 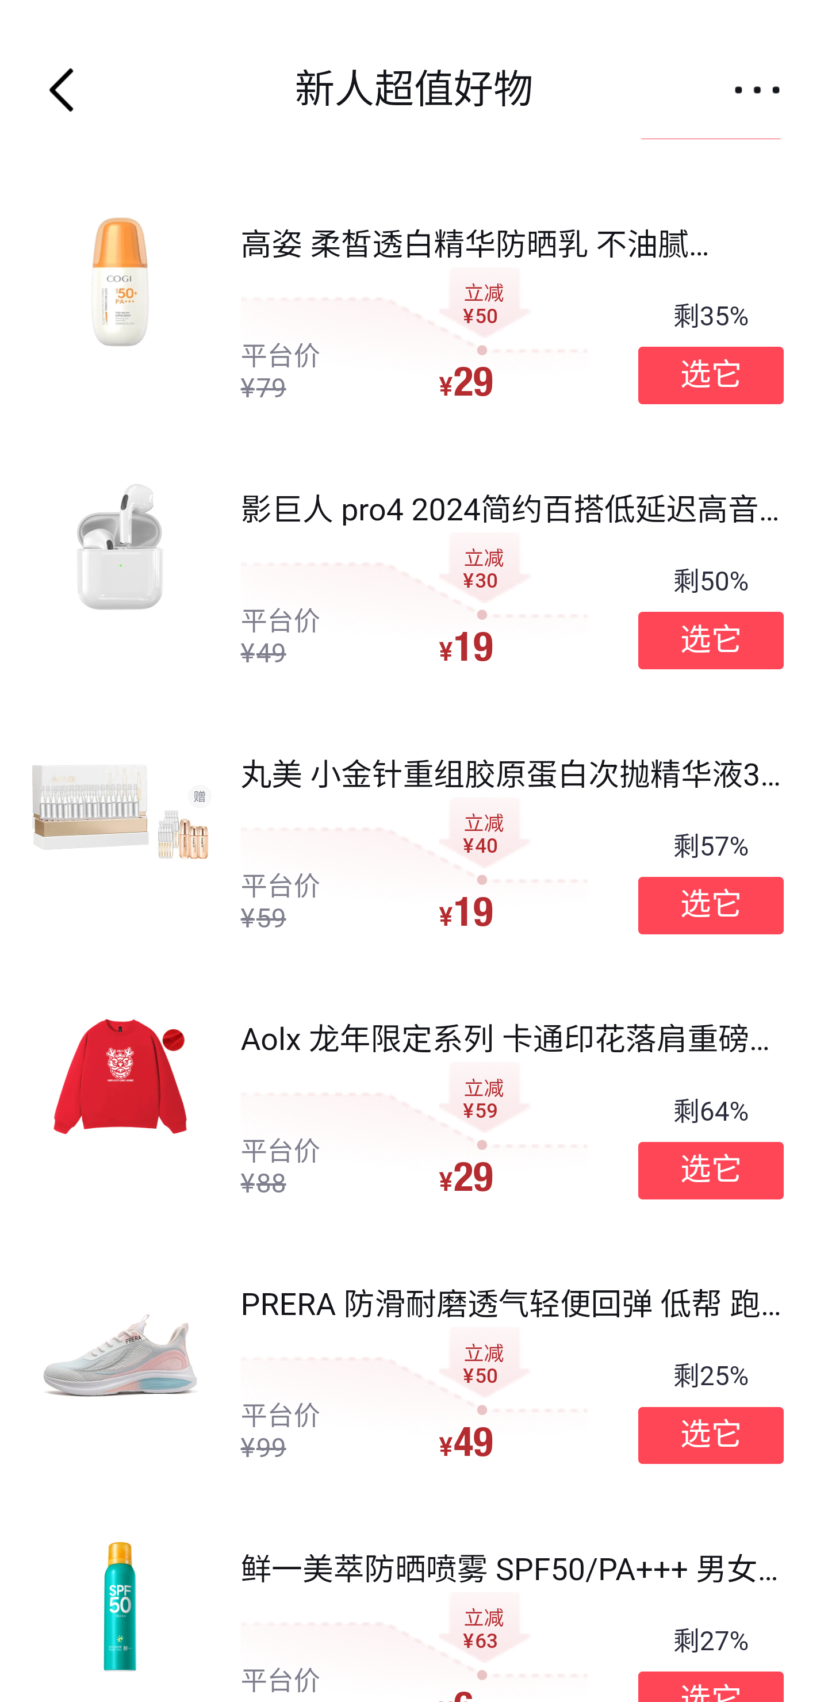 What do you see at coordinates (711, 905) in the screenshot?
I see `选它` at bounding box center [711, 905].